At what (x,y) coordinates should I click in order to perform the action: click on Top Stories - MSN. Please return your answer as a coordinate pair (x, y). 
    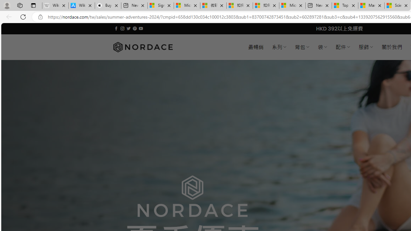
    Looking at the image, I should click on (345, 6).